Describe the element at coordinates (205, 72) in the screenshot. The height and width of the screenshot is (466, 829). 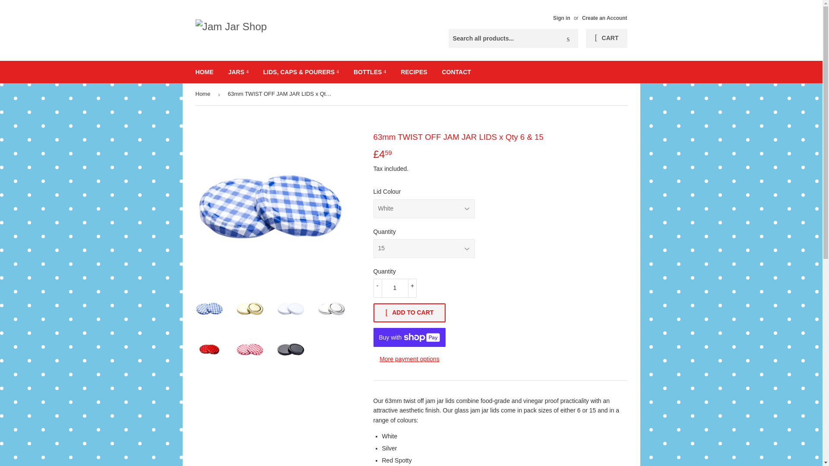
I see `HOME` at that location.